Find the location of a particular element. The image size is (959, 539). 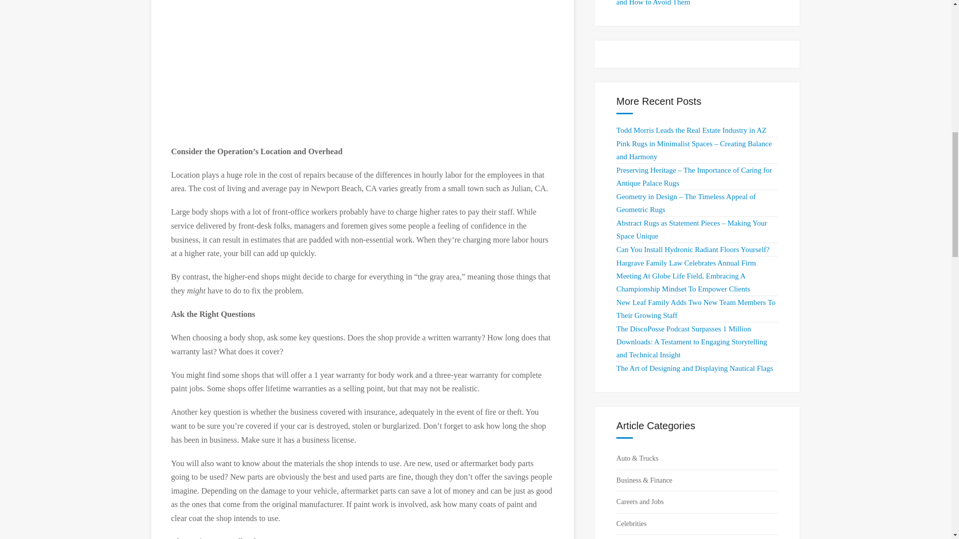

Todd Morris Leads the Real Estate Industry in AZ is located at coordinates (691, 130).